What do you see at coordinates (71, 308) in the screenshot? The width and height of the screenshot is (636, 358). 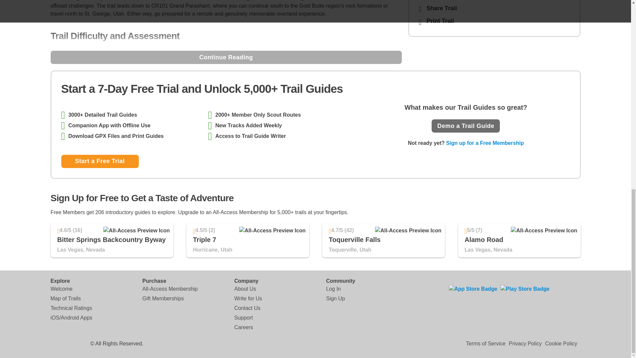 I see `Technical Ratings` at bounding box center [71, 308].